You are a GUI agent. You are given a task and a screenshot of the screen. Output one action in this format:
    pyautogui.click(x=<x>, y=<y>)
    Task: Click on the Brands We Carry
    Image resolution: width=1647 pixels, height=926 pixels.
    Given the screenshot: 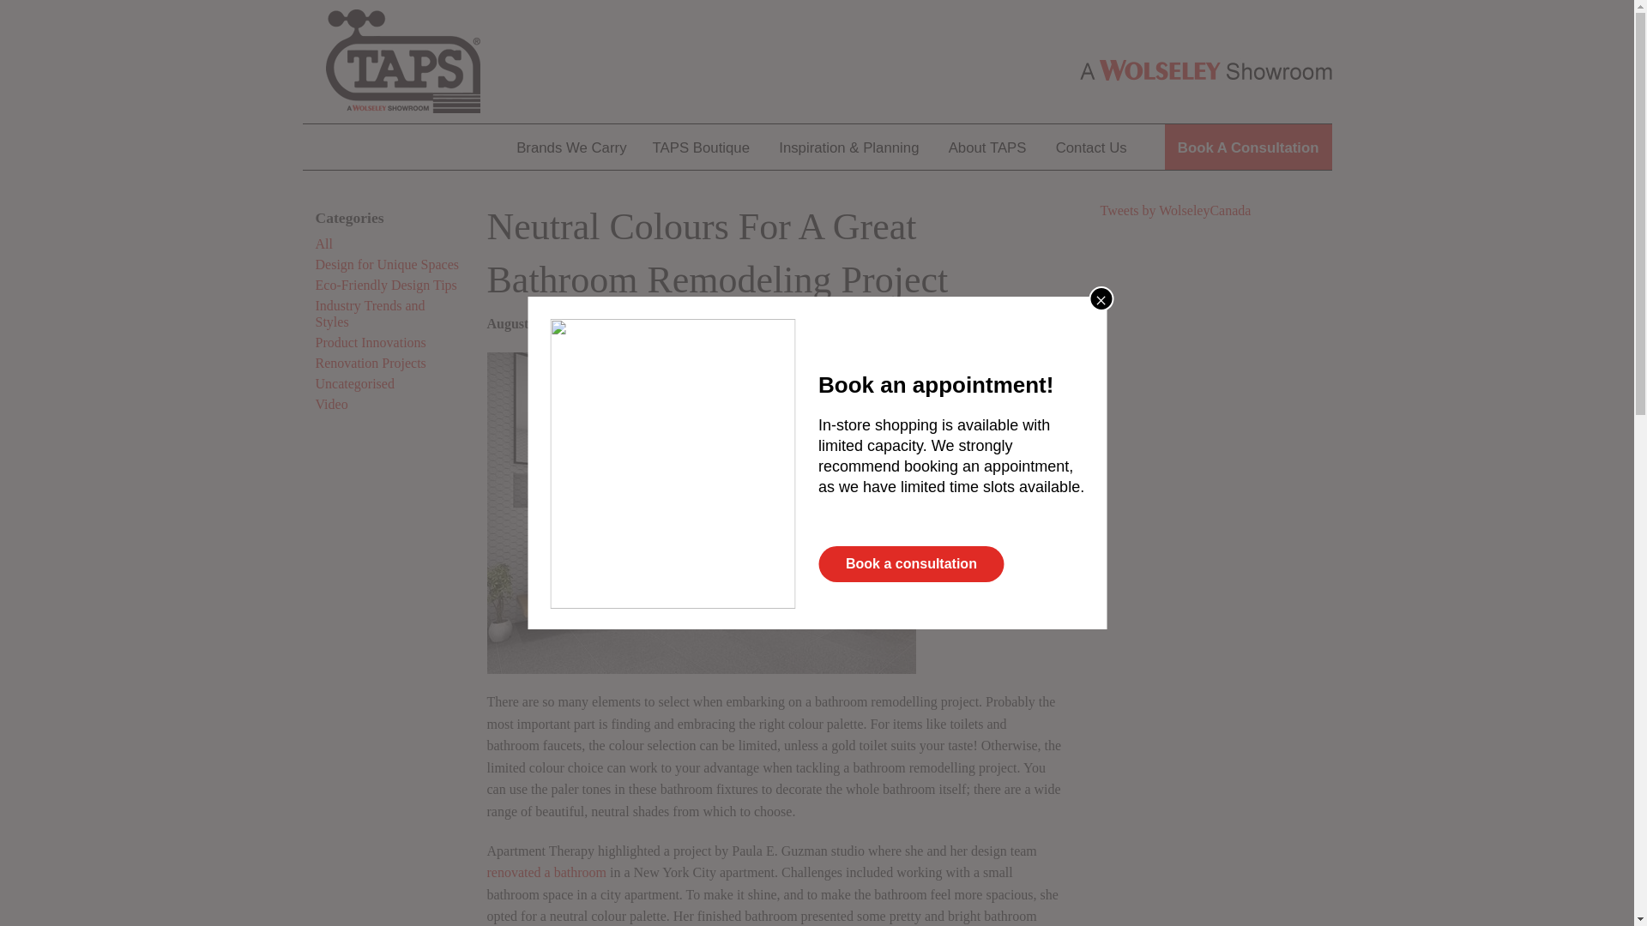 What is the action you would take?
    pyautogui.click(x=571, y=146)
    